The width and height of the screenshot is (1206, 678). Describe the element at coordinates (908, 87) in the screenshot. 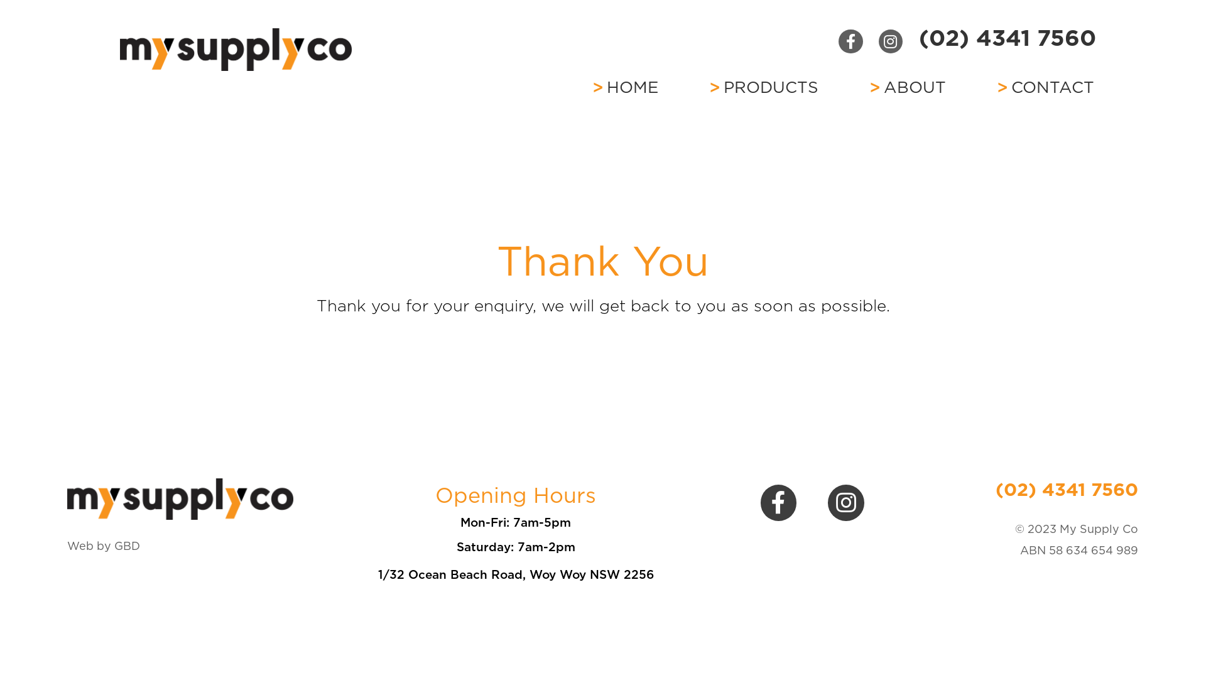

I see `ABOUT` at that location.